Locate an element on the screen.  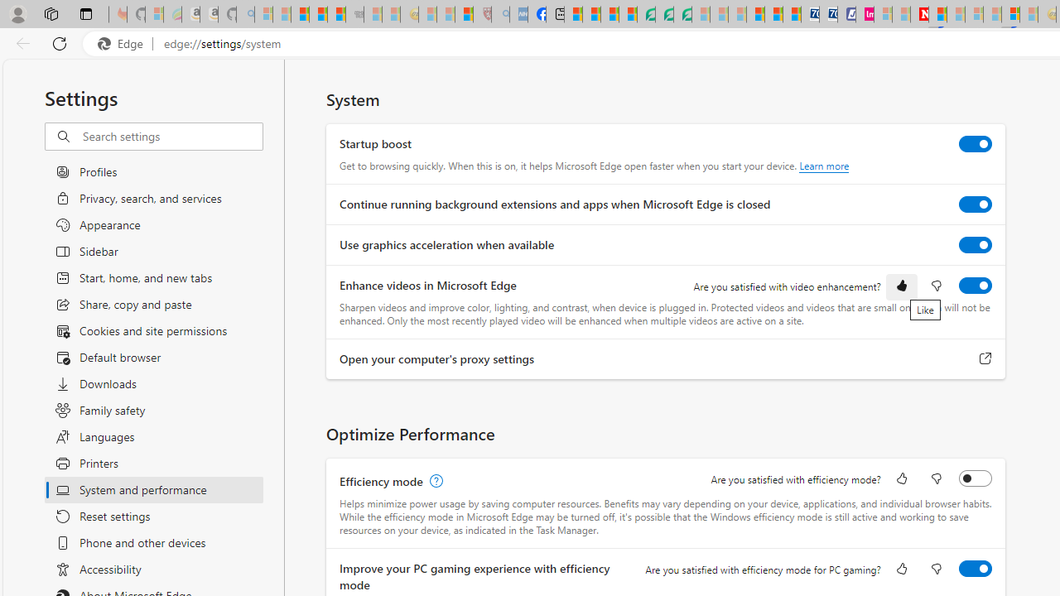
Improve your PC gaming experience with efficiency mode is located at coordinates (976, 568).